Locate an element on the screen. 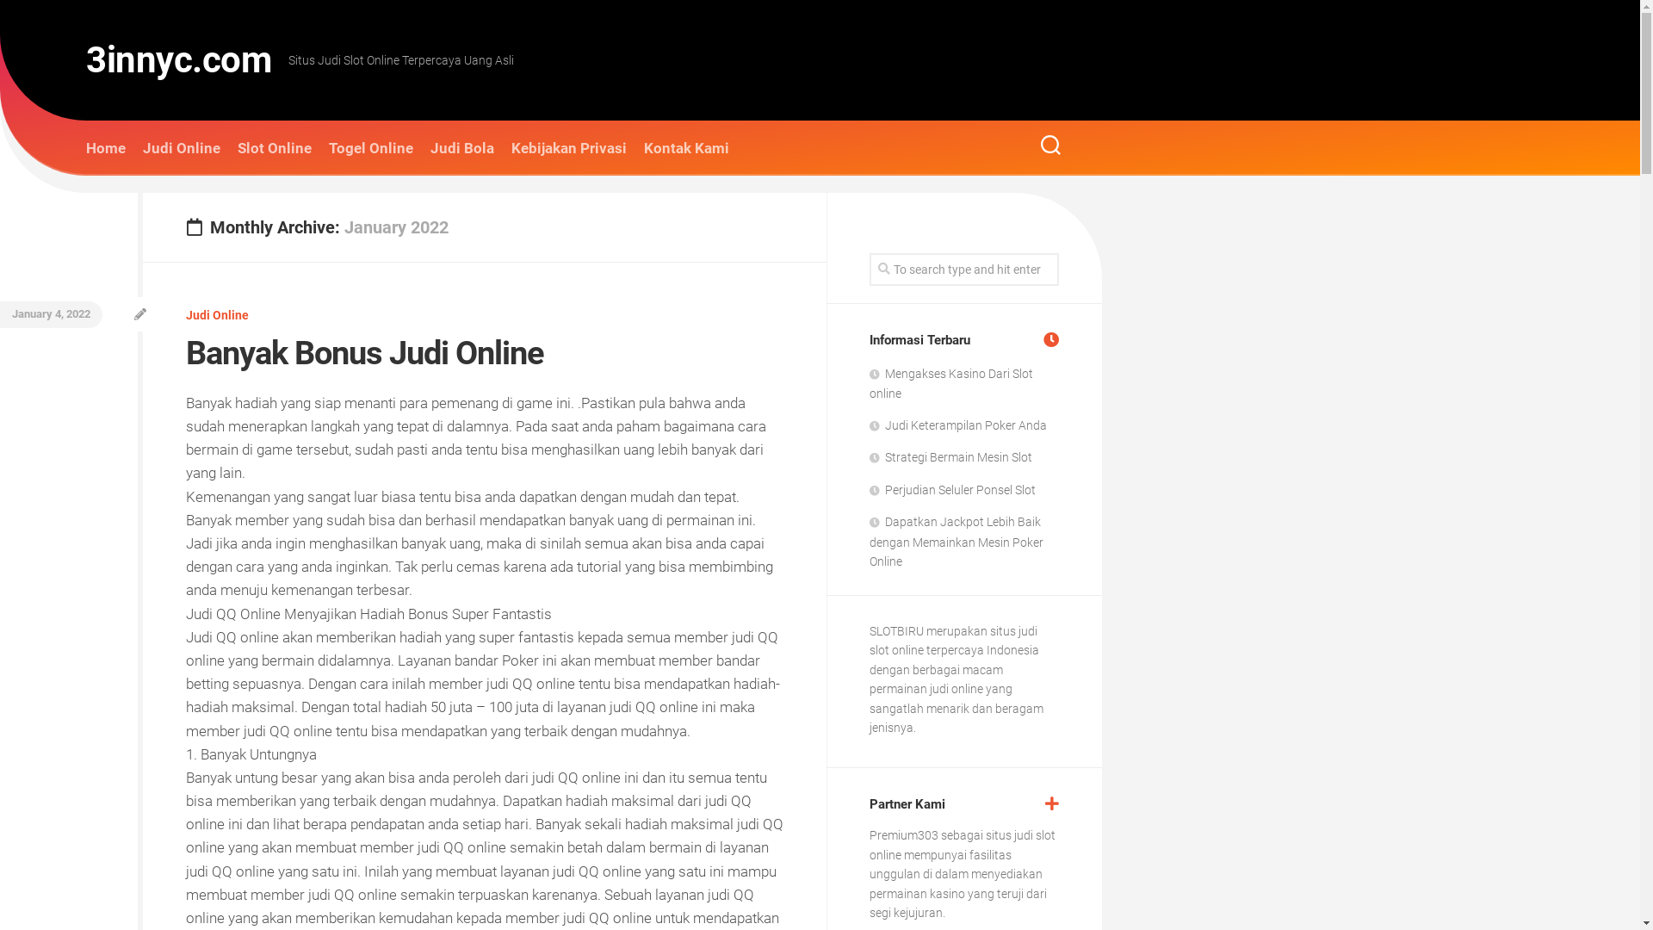 The width and height of the screenshot is (1653, 930). Togel Online is located at coordinates (371, 148).